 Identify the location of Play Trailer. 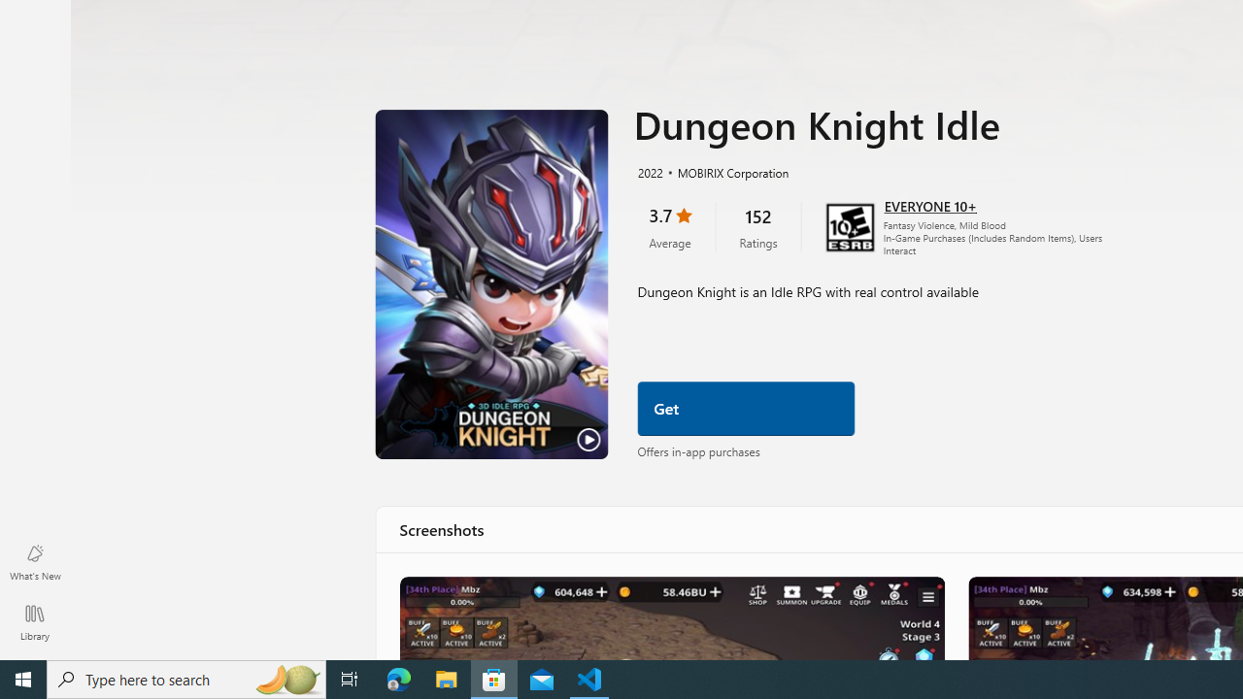
(491, 284).